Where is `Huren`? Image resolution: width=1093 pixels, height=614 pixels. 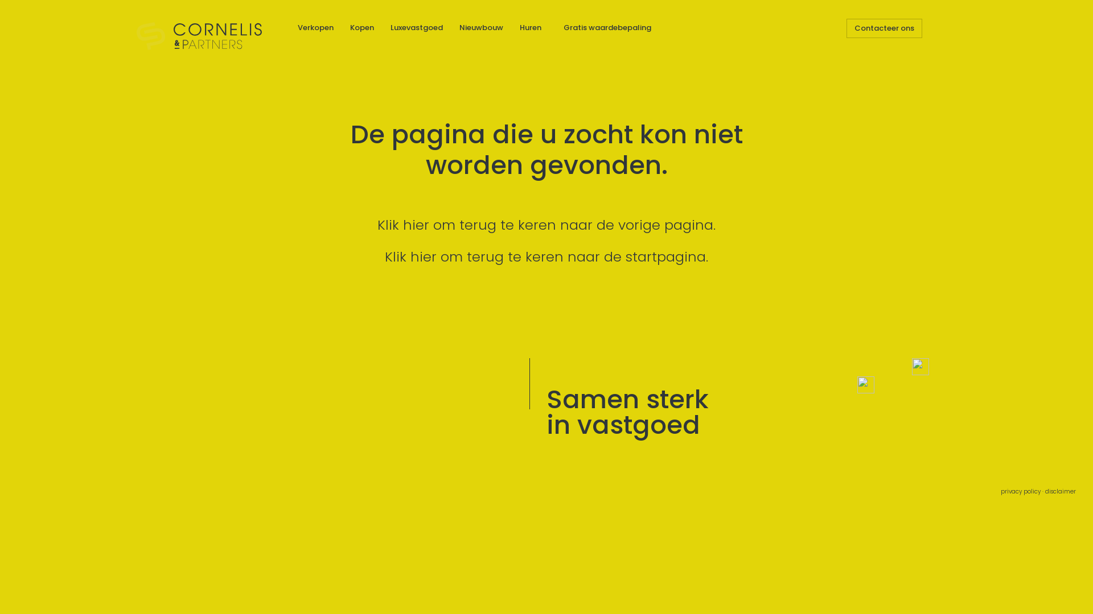
Huren is located at coordinates (531, 27).